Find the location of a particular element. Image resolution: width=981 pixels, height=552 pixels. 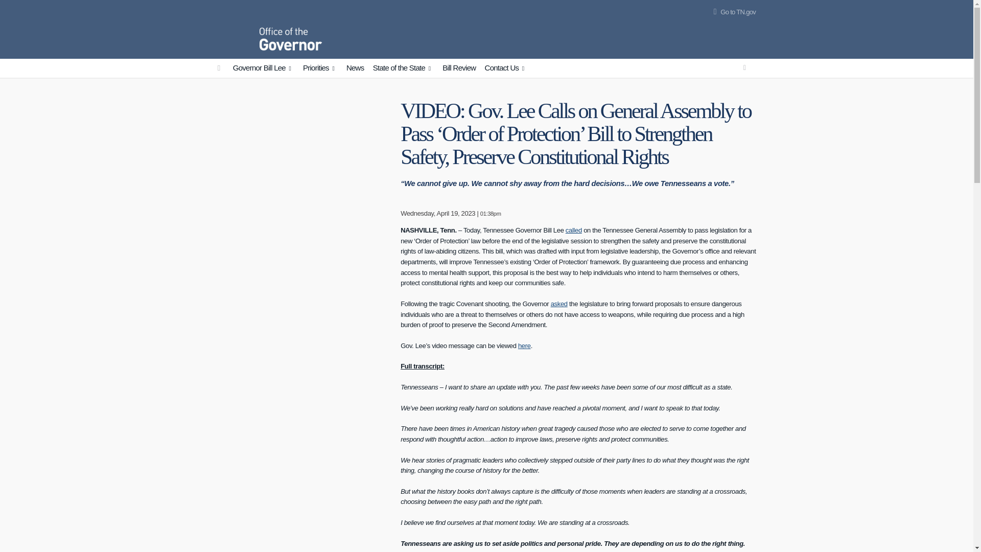

here is located at coordinates (524, 346).